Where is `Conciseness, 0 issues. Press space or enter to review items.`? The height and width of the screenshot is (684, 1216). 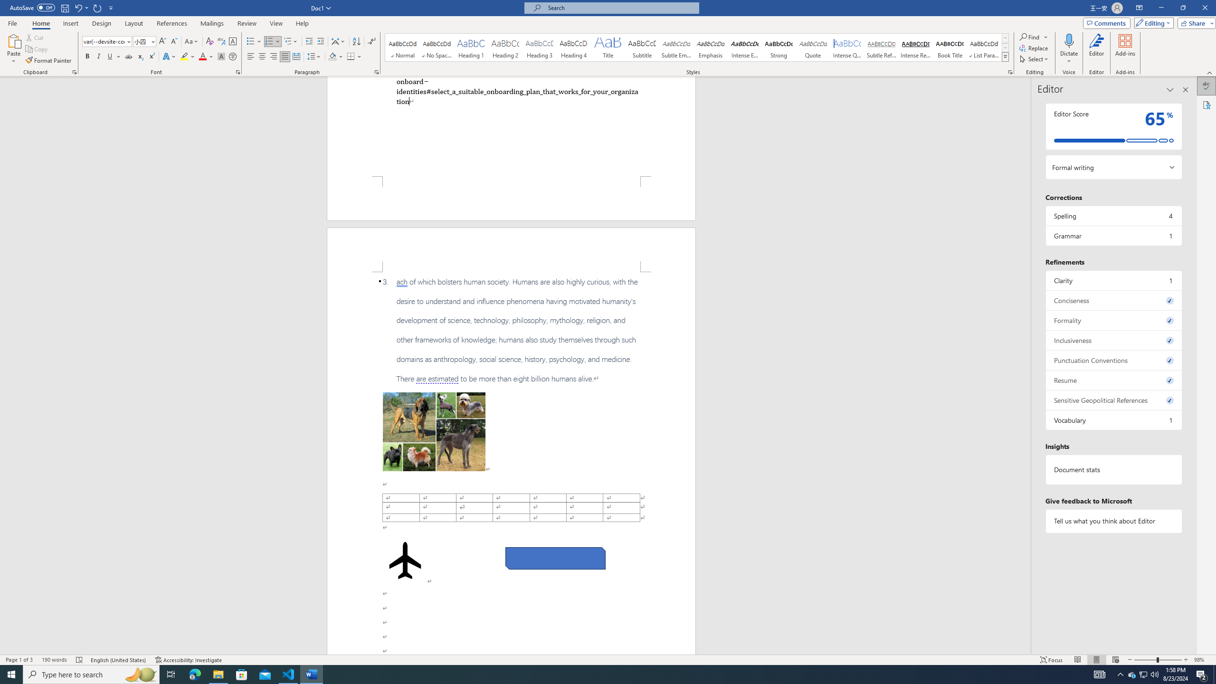
Conciseness, 0 issues. Press space or enter to review items. is located at coordinates (1113, 300).